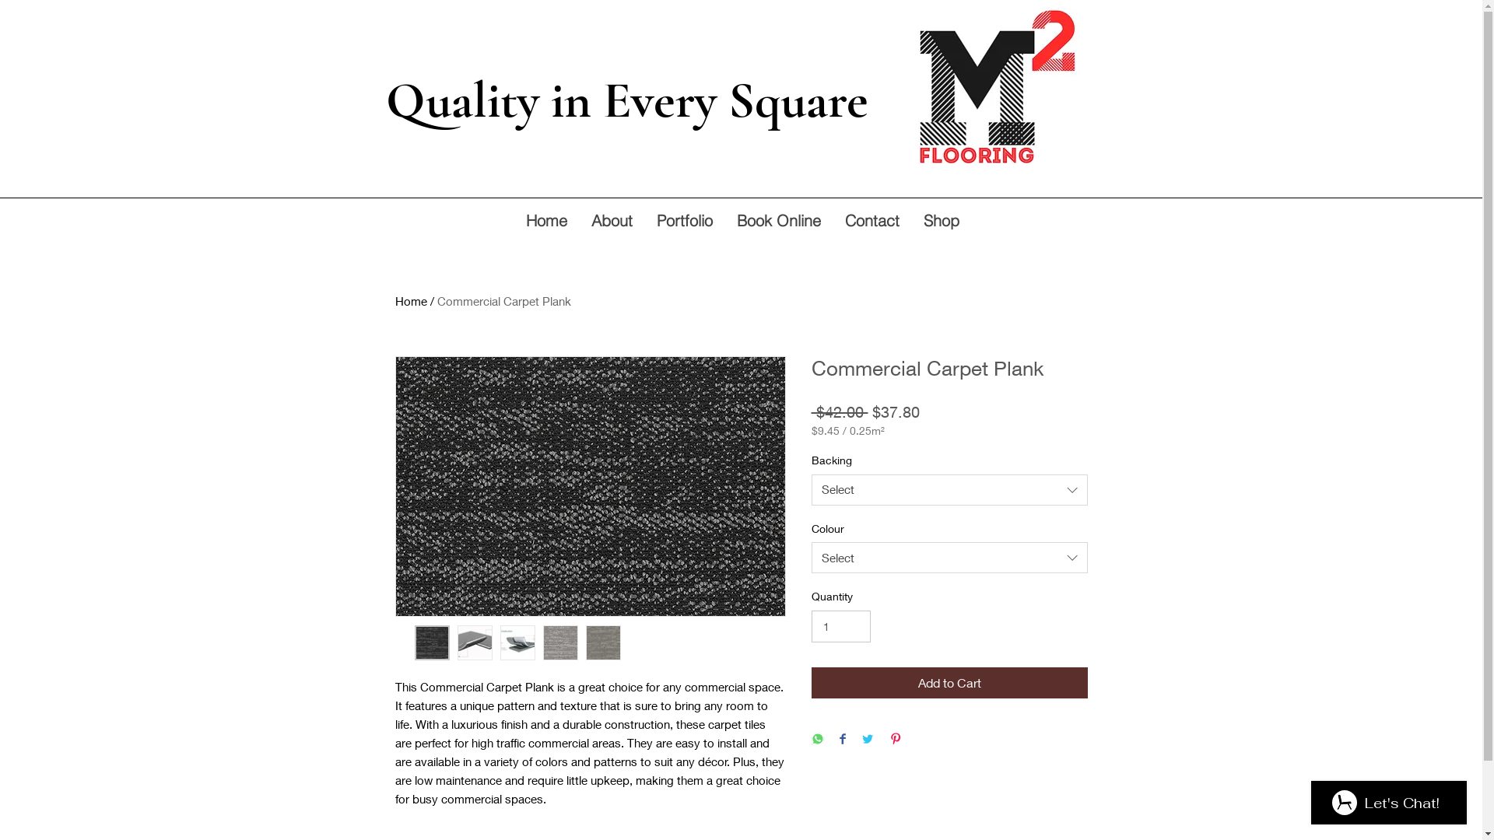  I want to click on Contact, so click(871, 221).